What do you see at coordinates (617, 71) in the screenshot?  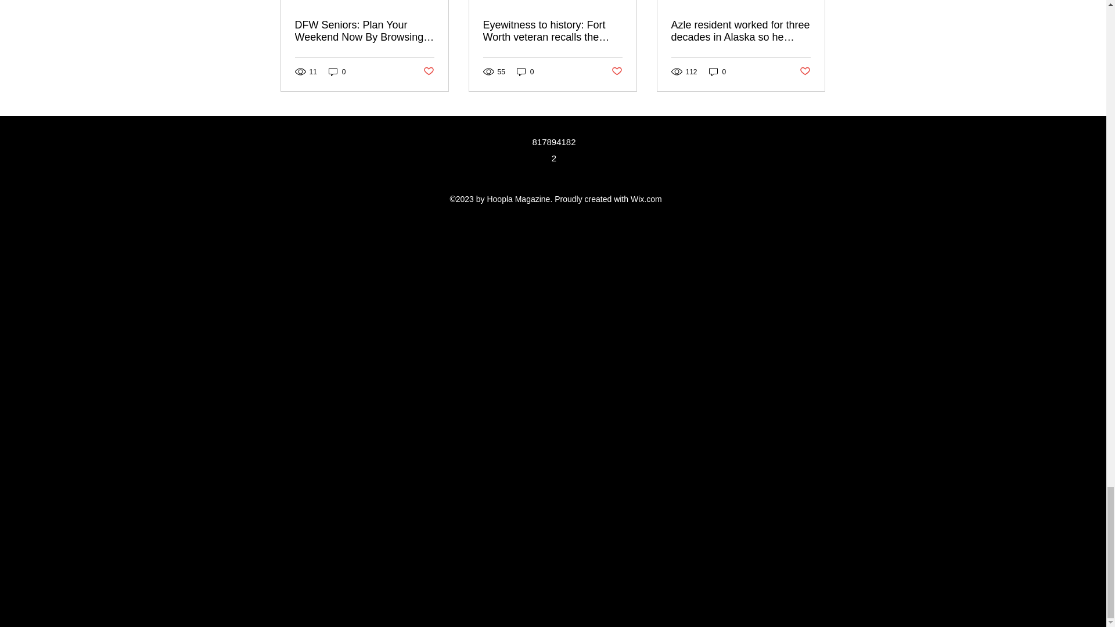 I see `Post not marked as liked` at bounding box center [617, 71].